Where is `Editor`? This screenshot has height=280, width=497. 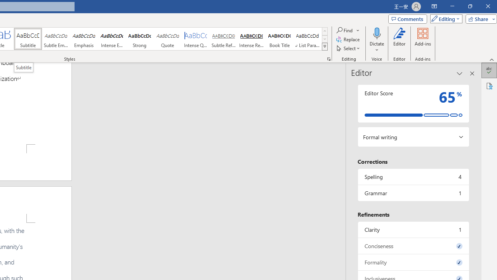 Editor is located at coordinates (489, 70).